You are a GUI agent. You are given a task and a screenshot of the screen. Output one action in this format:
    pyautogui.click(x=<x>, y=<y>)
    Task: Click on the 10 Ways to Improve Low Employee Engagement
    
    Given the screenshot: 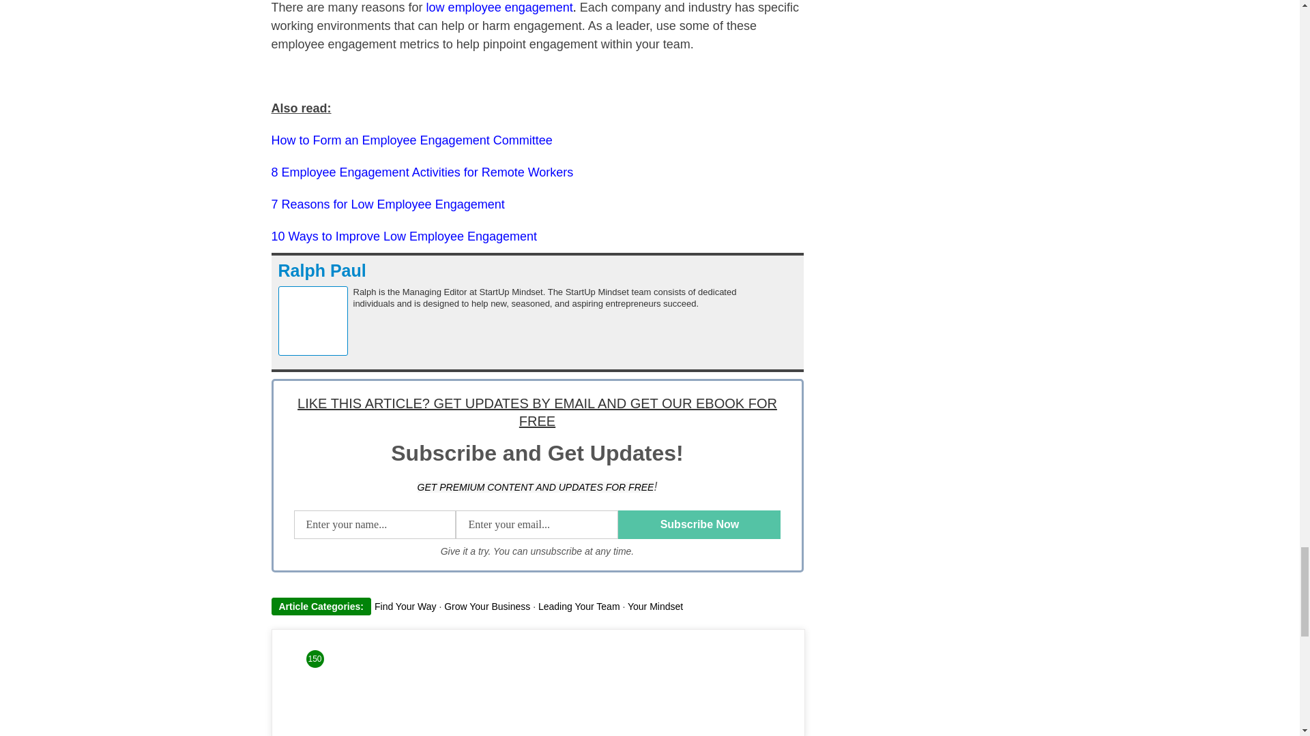 What is the action you would take?
    pyautogui.click(x=404, y=236)
    